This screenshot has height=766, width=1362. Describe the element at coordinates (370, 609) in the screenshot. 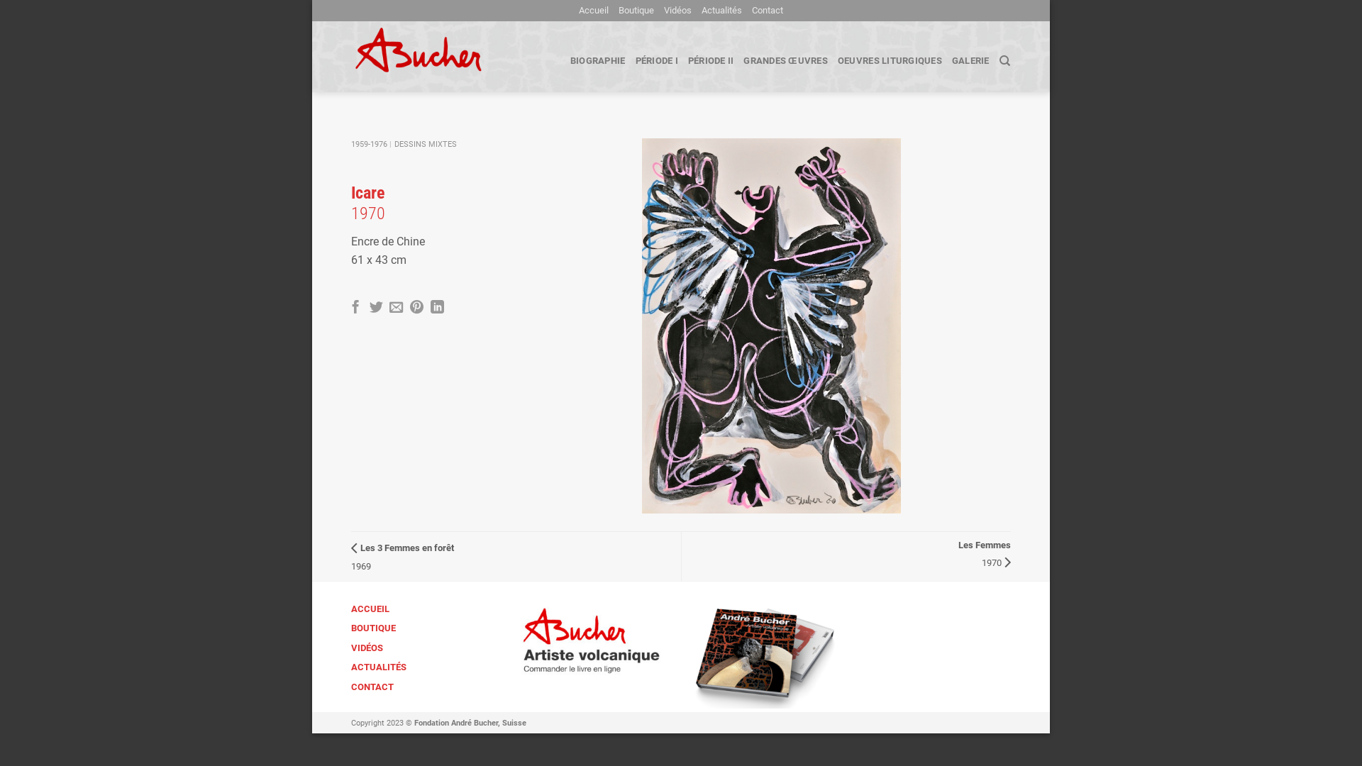

I see `ACCUEIL` at that location.